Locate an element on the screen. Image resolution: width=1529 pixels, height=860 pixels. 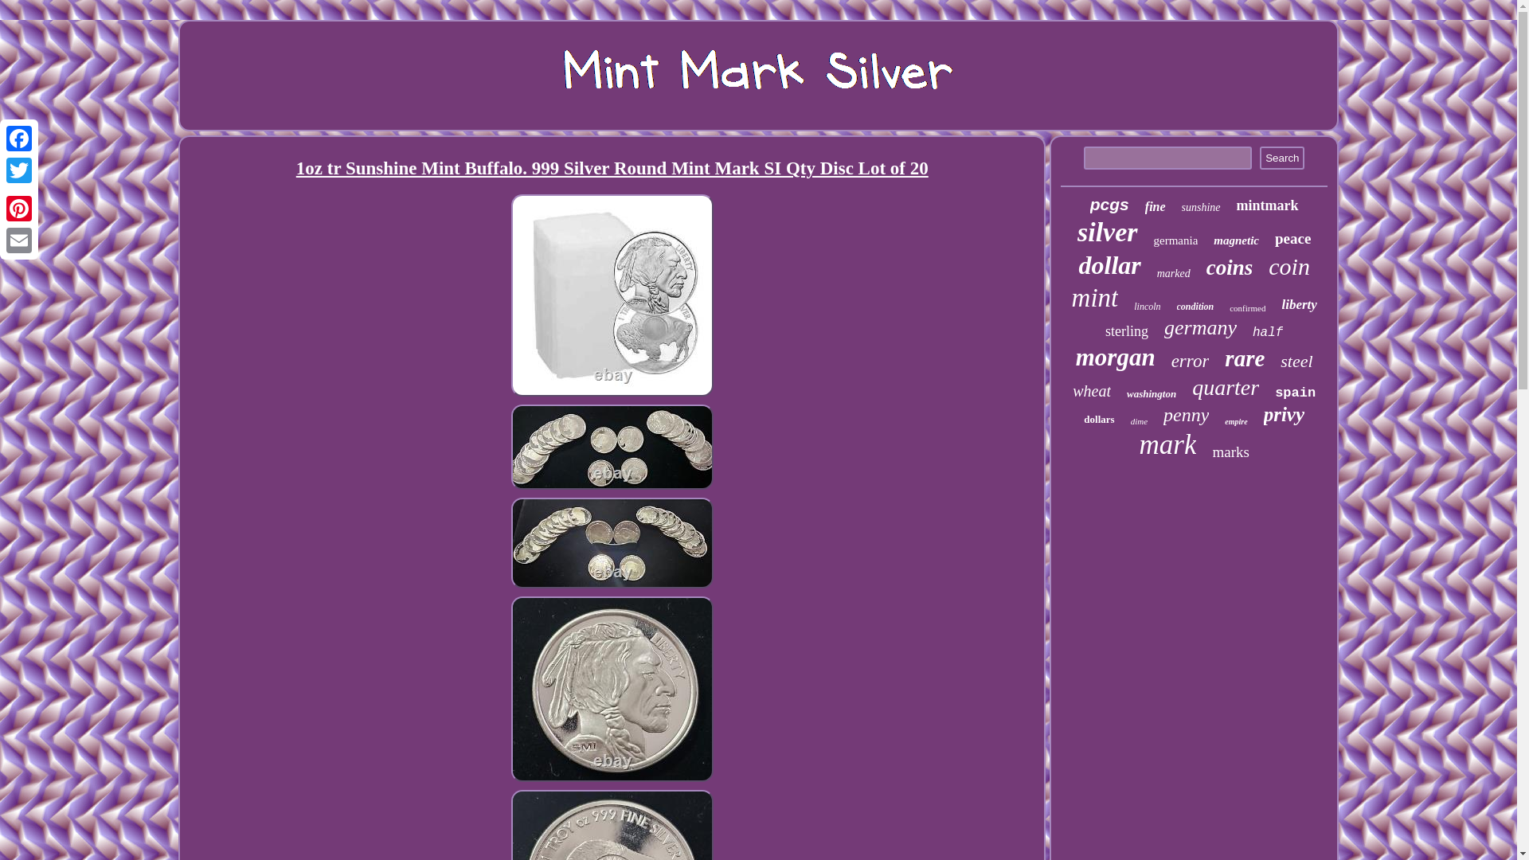
lincoln is located at coordinates (1147, 307).